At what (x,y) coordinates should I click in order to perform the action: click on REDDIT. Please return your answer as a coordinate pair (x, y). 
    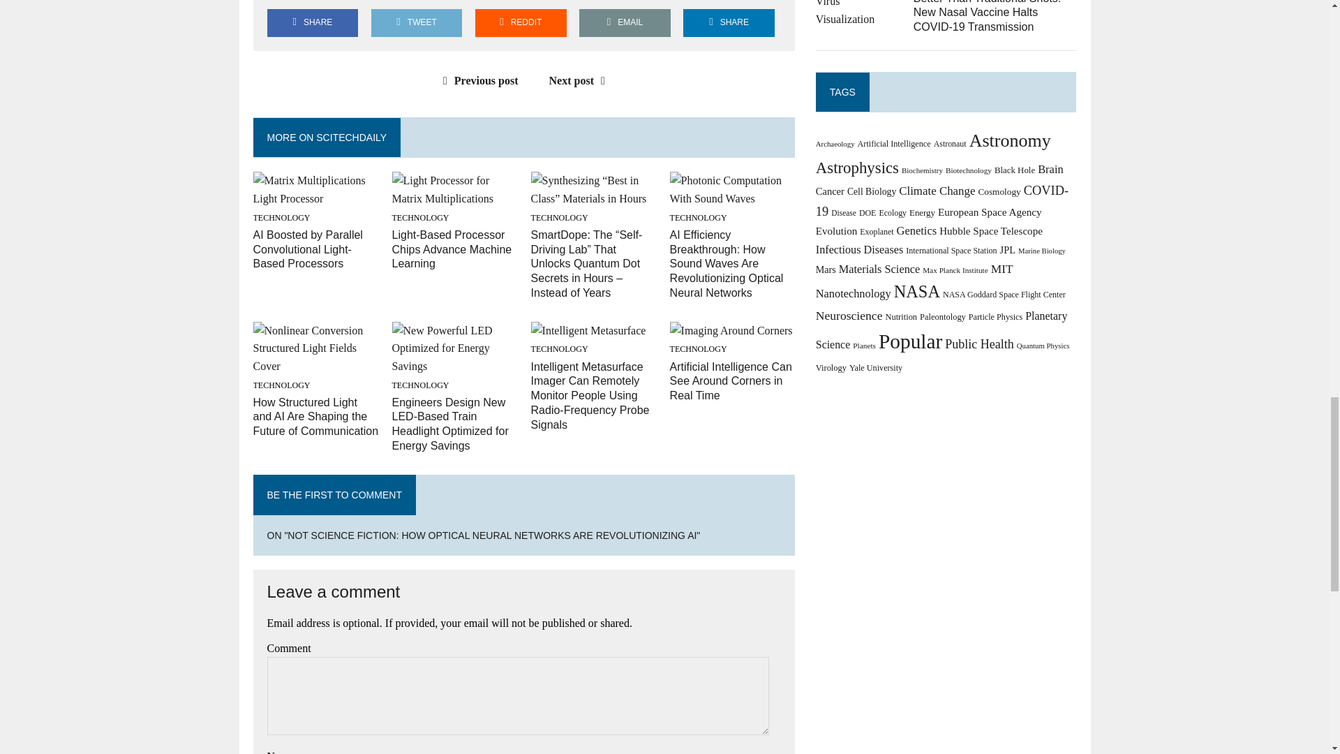
    Looking at the image, I should click on (521, 22).